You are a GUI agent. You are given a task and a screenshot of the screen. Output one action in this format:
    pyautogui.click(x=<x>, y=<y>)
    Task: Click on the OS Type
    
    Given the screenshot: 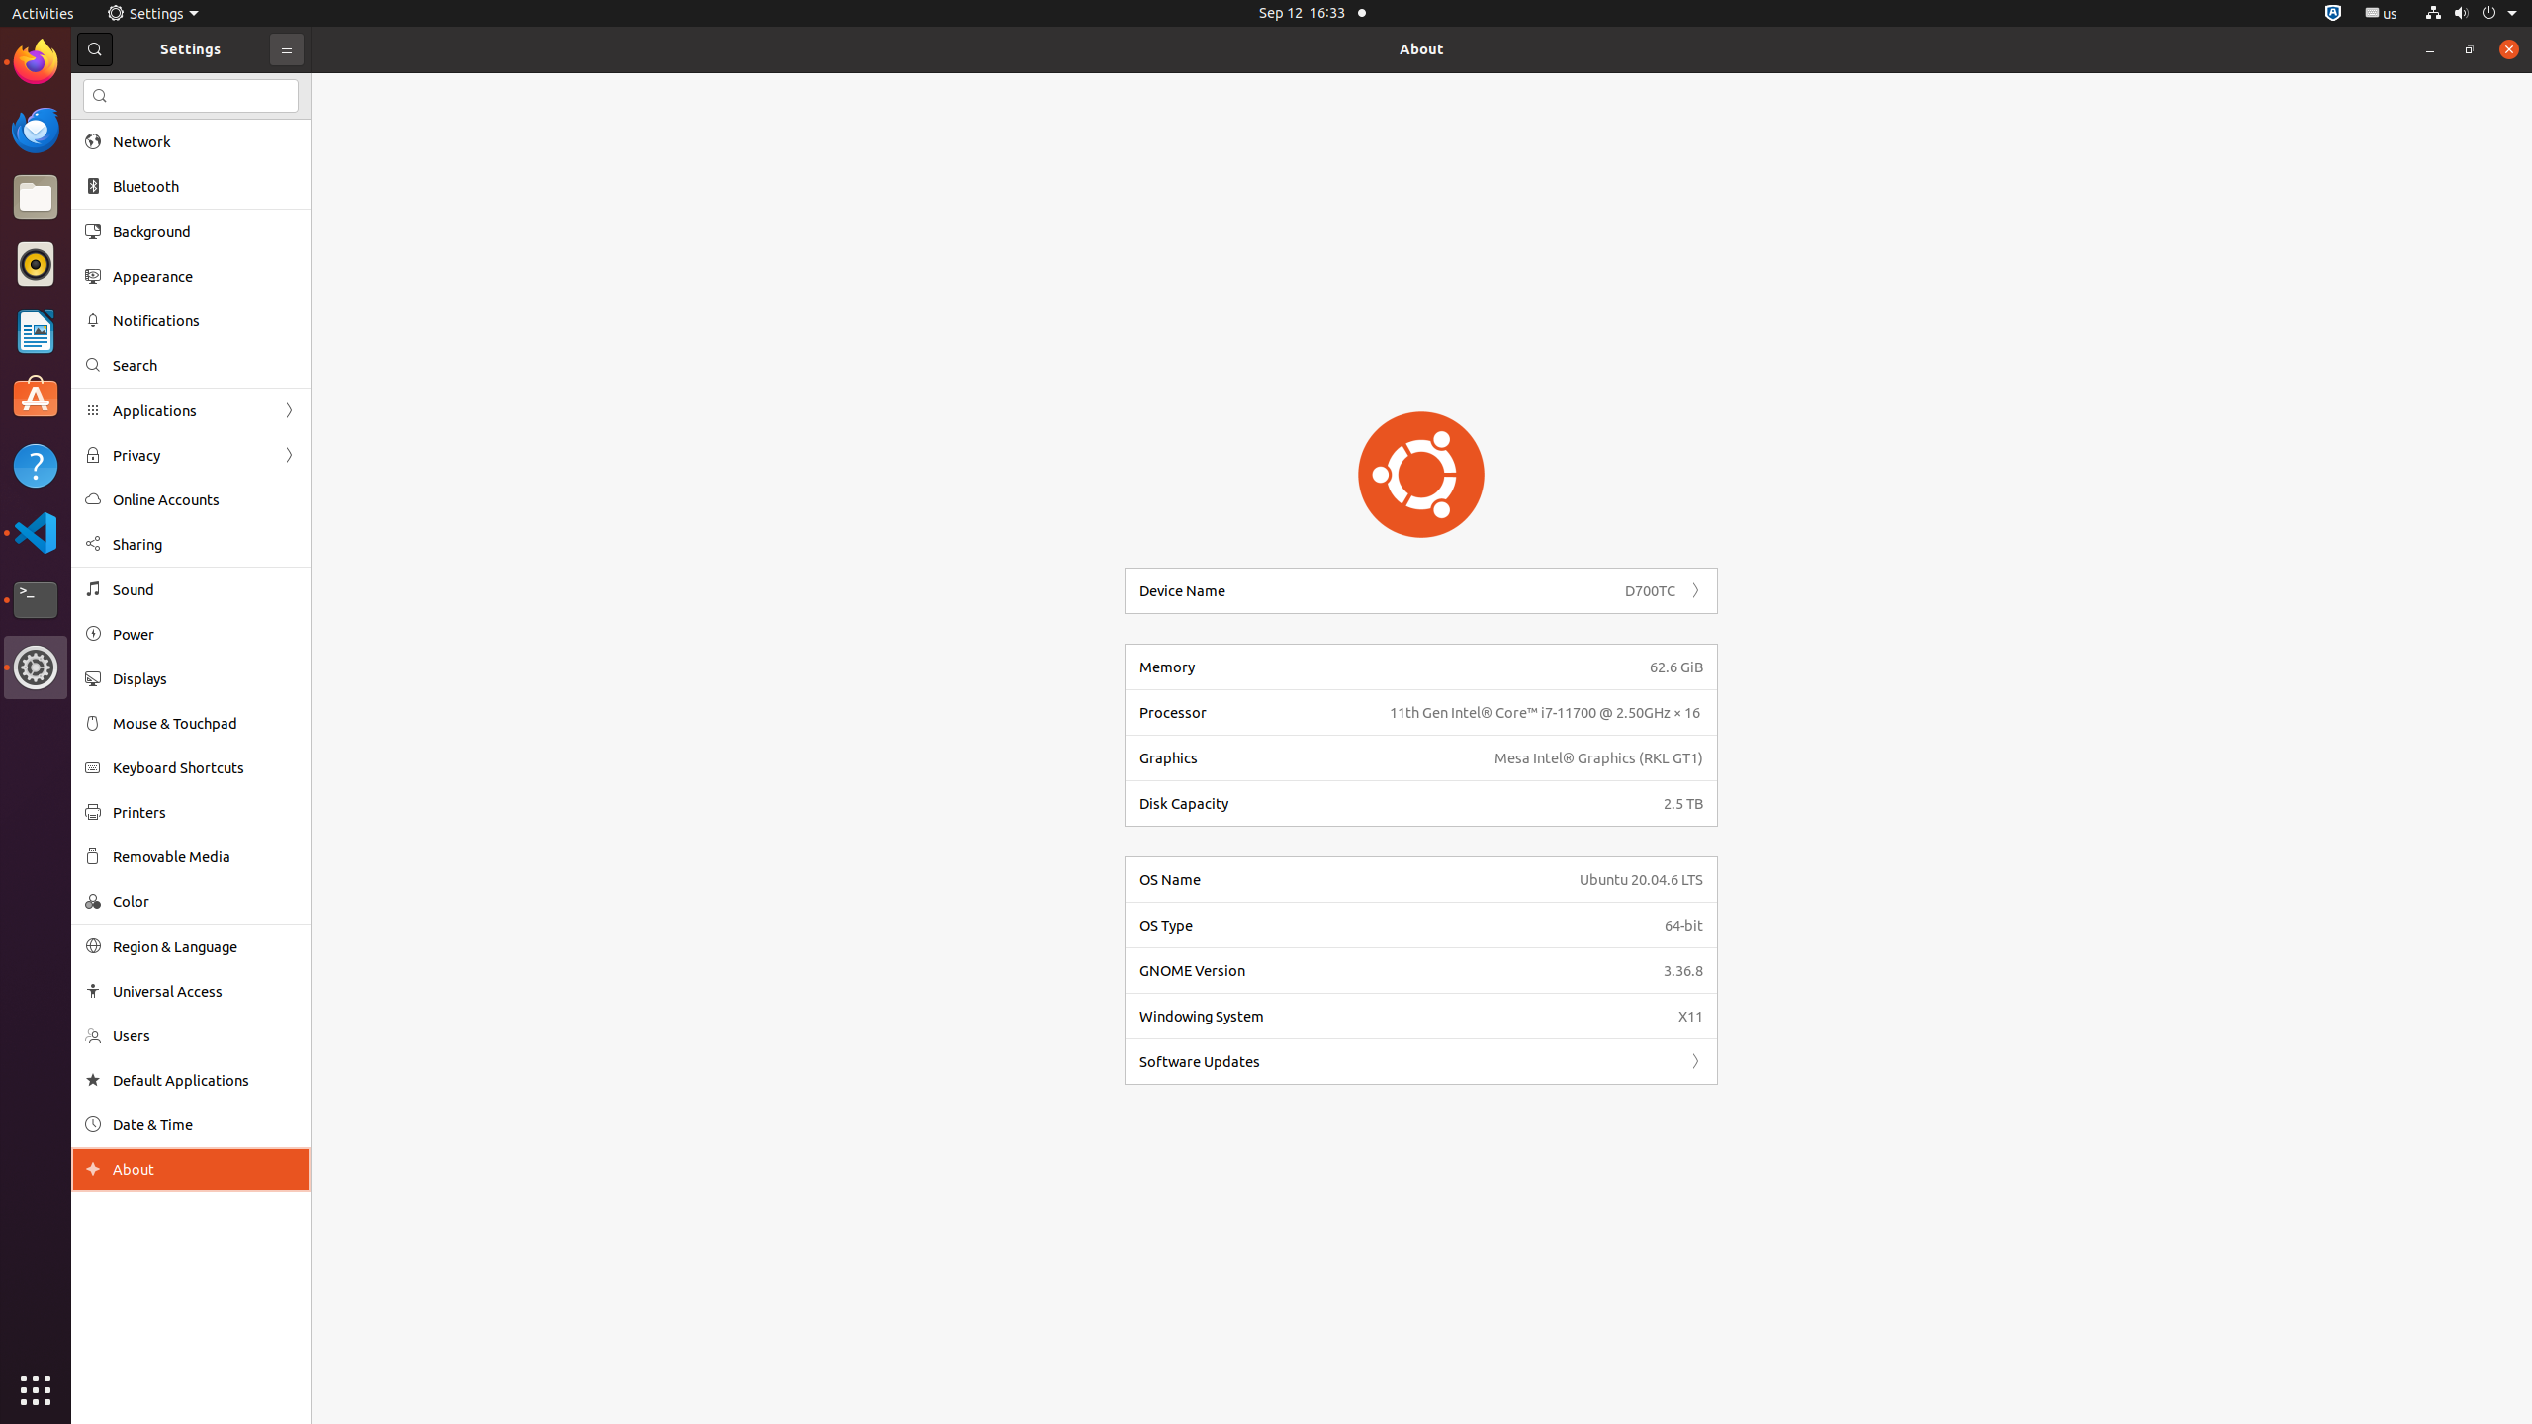 What is the action you would take?
    pyautogui.click(x=1397, y=926)
    